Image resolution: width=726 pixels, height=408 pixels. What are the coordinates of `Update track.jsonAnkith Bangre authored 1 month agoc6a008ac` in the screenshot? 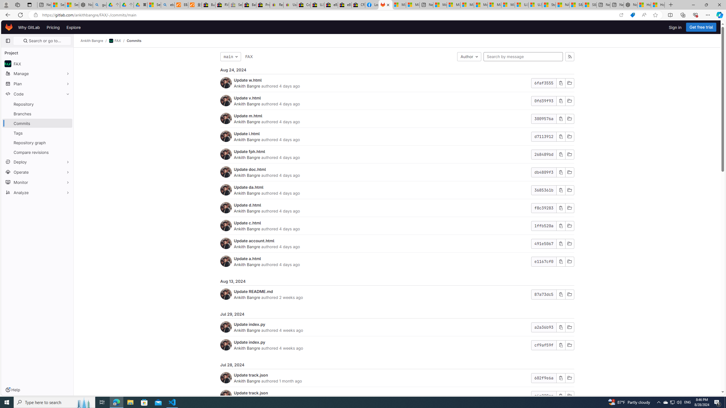 It's located at (397, 396).